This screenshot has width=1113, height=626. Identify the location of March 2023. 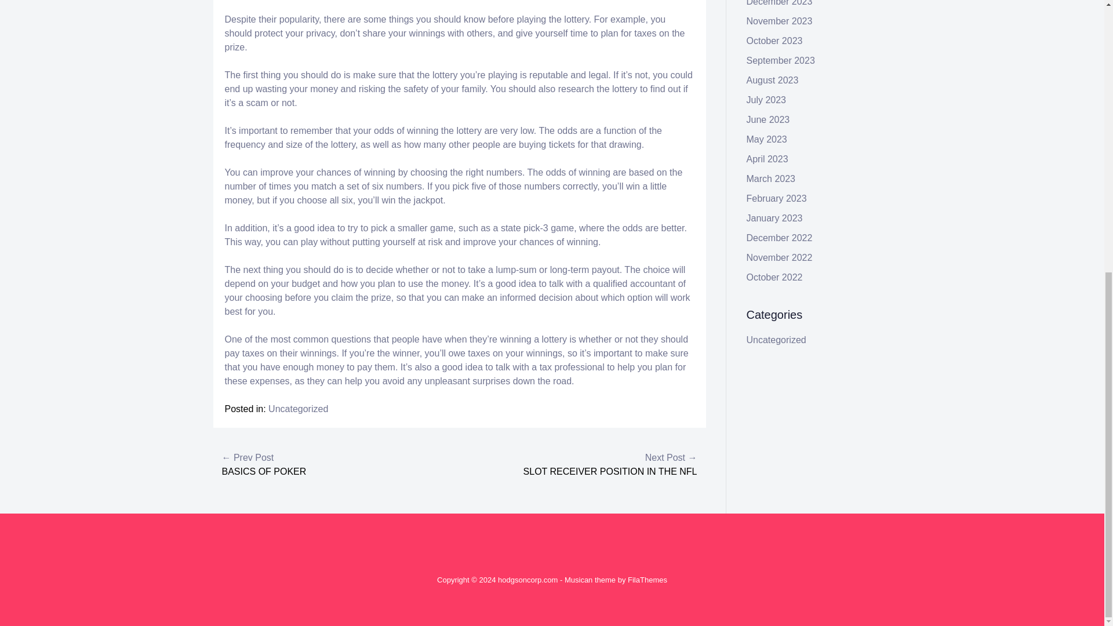
(771, 179).